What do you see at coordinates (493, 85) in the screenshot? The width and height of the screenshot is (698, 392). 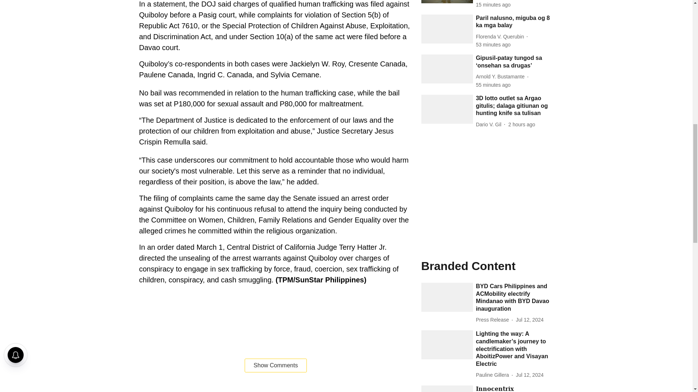 I see `2024-07-19 14:00` at bounding box center [493, 85].